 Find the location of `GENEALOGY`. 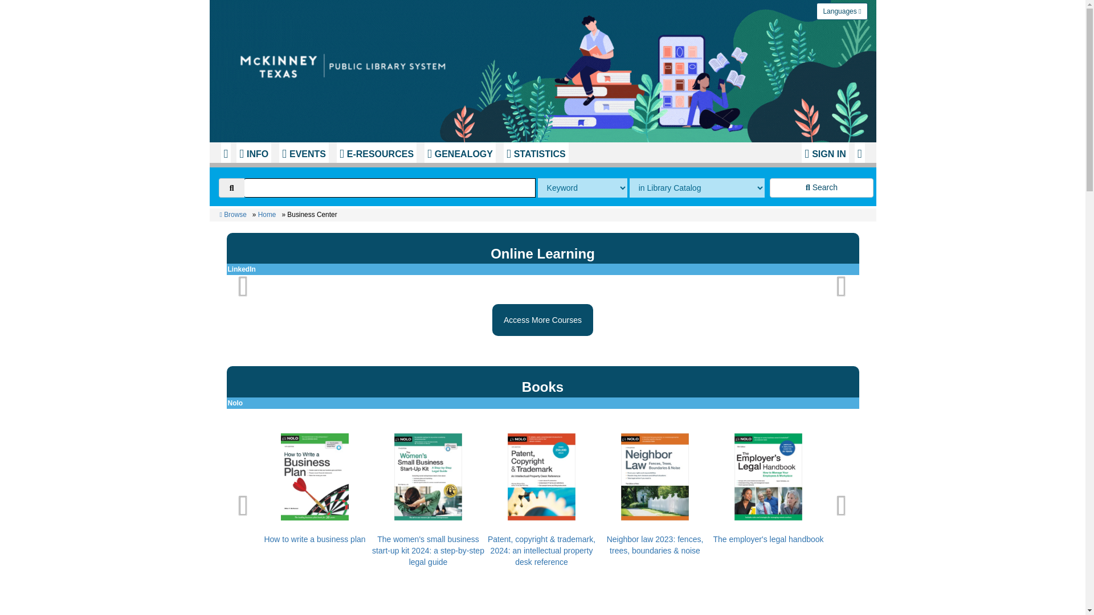

GENEALOGY is located at coordinates (459, 153).